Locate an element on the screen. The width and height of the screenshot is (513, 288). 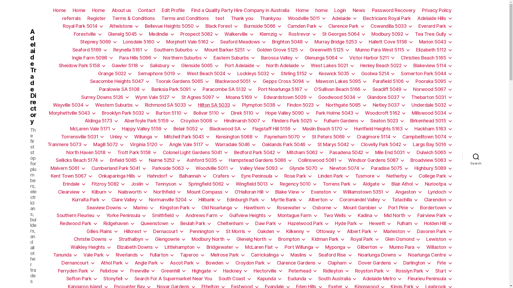
Reynella 5161 is located at coordinates (130, 50).